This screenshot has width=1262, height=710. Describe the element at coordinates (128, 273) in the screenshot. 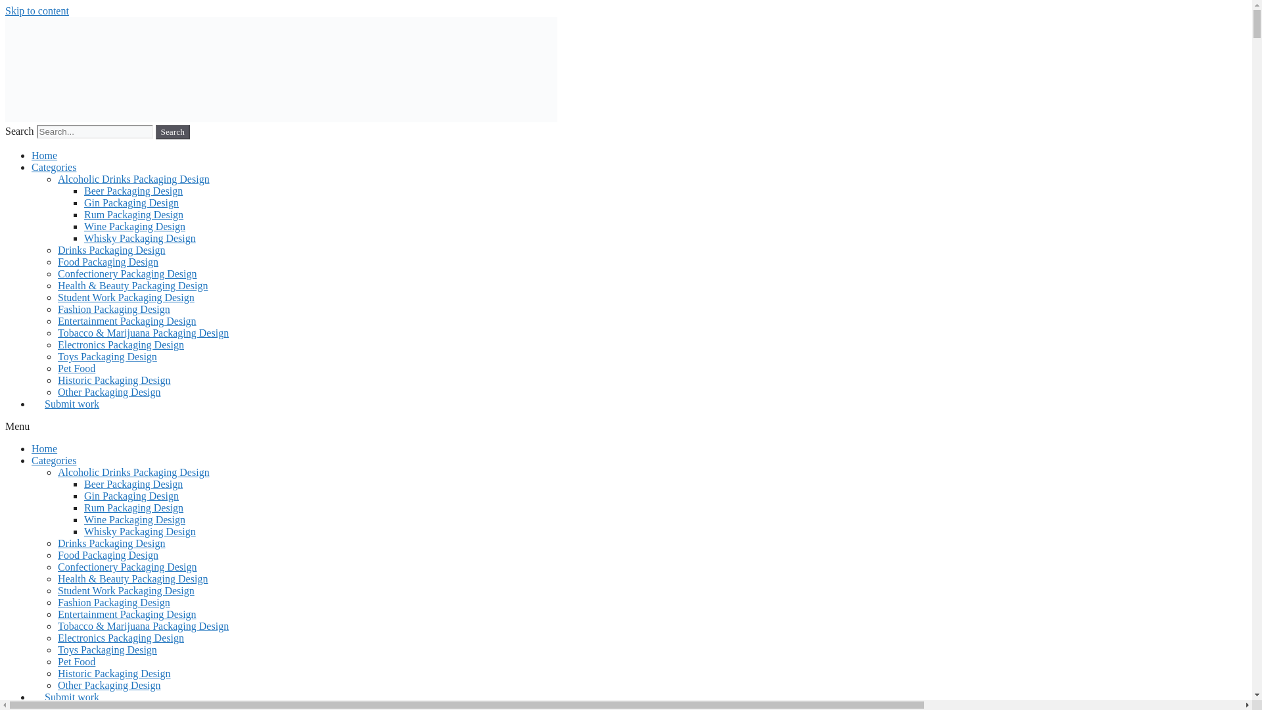

I see `Confectionery Packaging Design` at that location.